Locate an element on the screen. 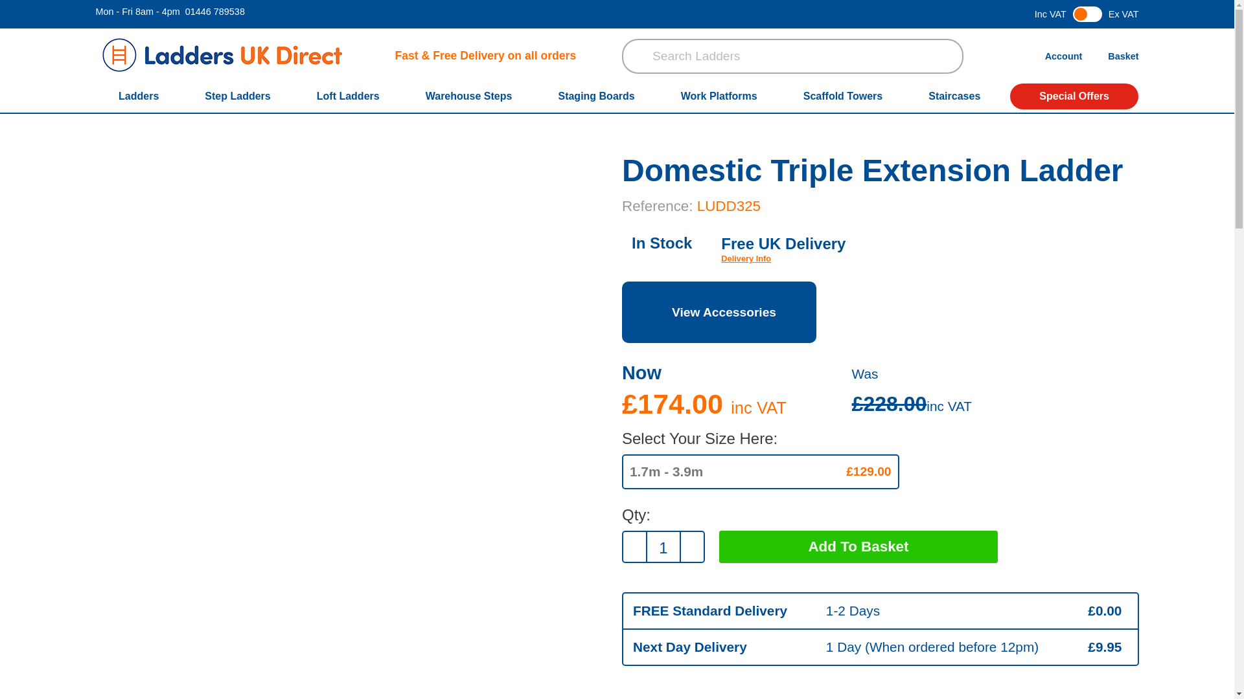  Account is located at coordinates (1060, 55).